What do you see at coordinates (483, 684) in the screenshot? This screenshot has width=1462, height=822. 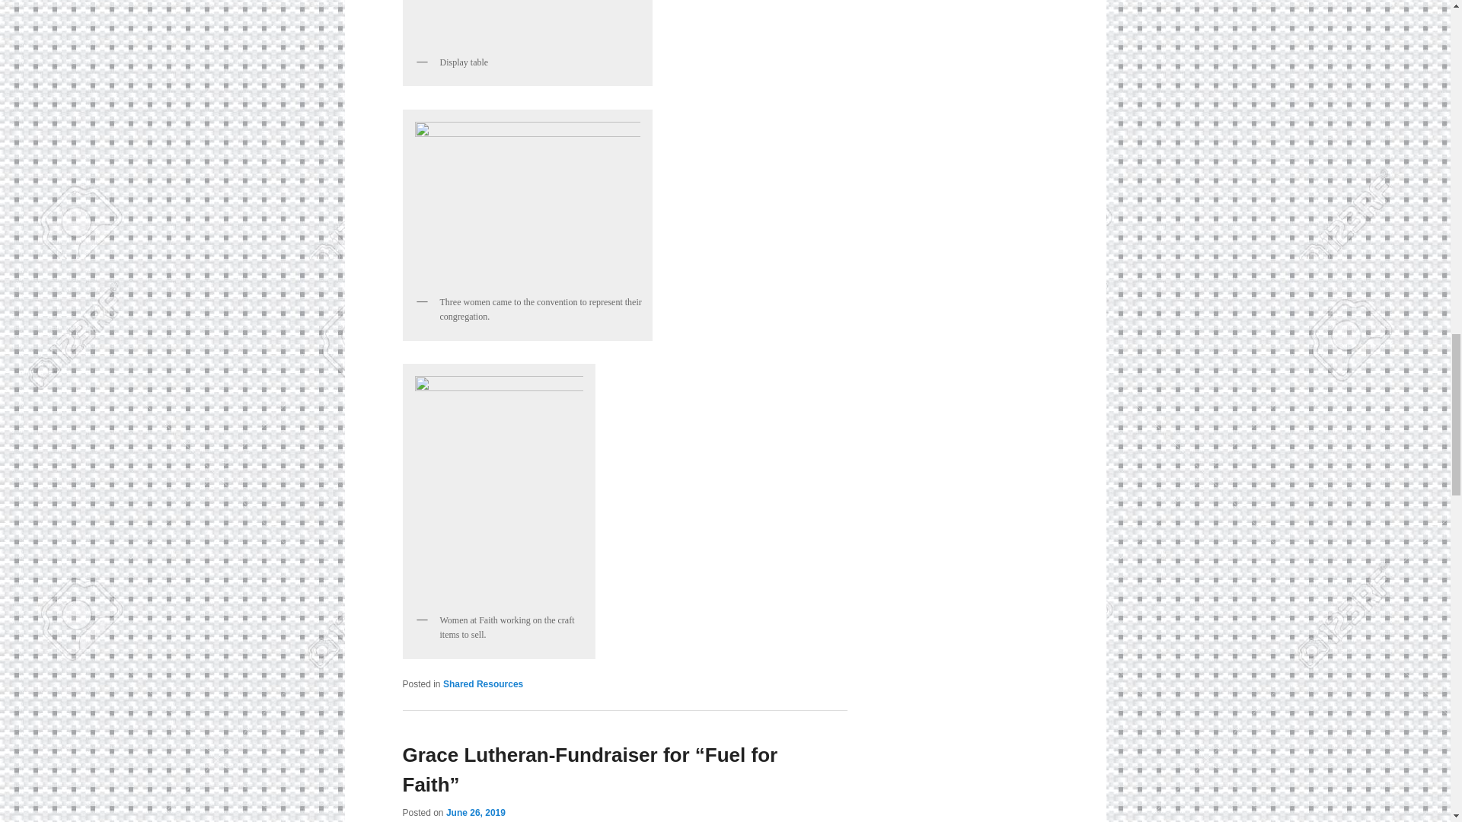 I see `Shared Resources` at bounding box center [483, 684].